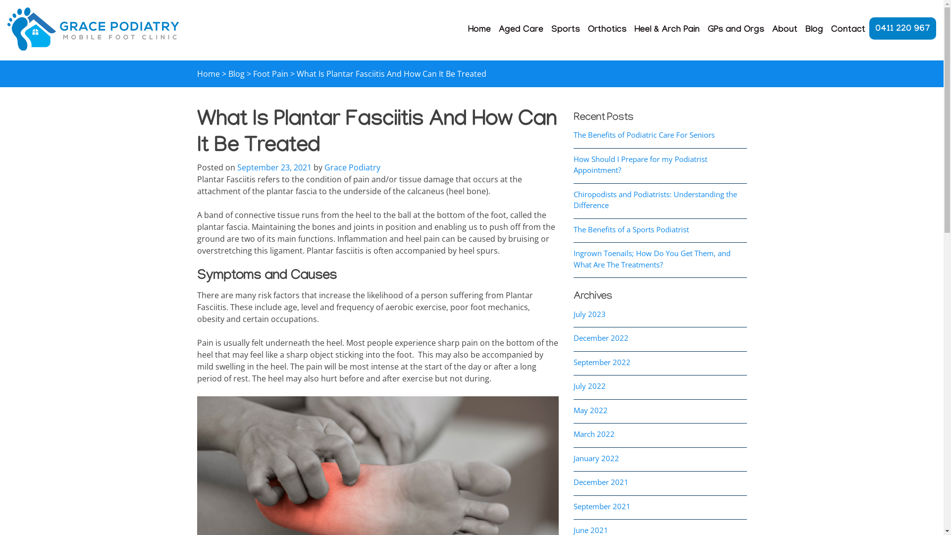 The height and width of the screenshot is (535, 951). Describe the element at coordinates (236, 74) in the screenshot. I see `Blog` at that location.